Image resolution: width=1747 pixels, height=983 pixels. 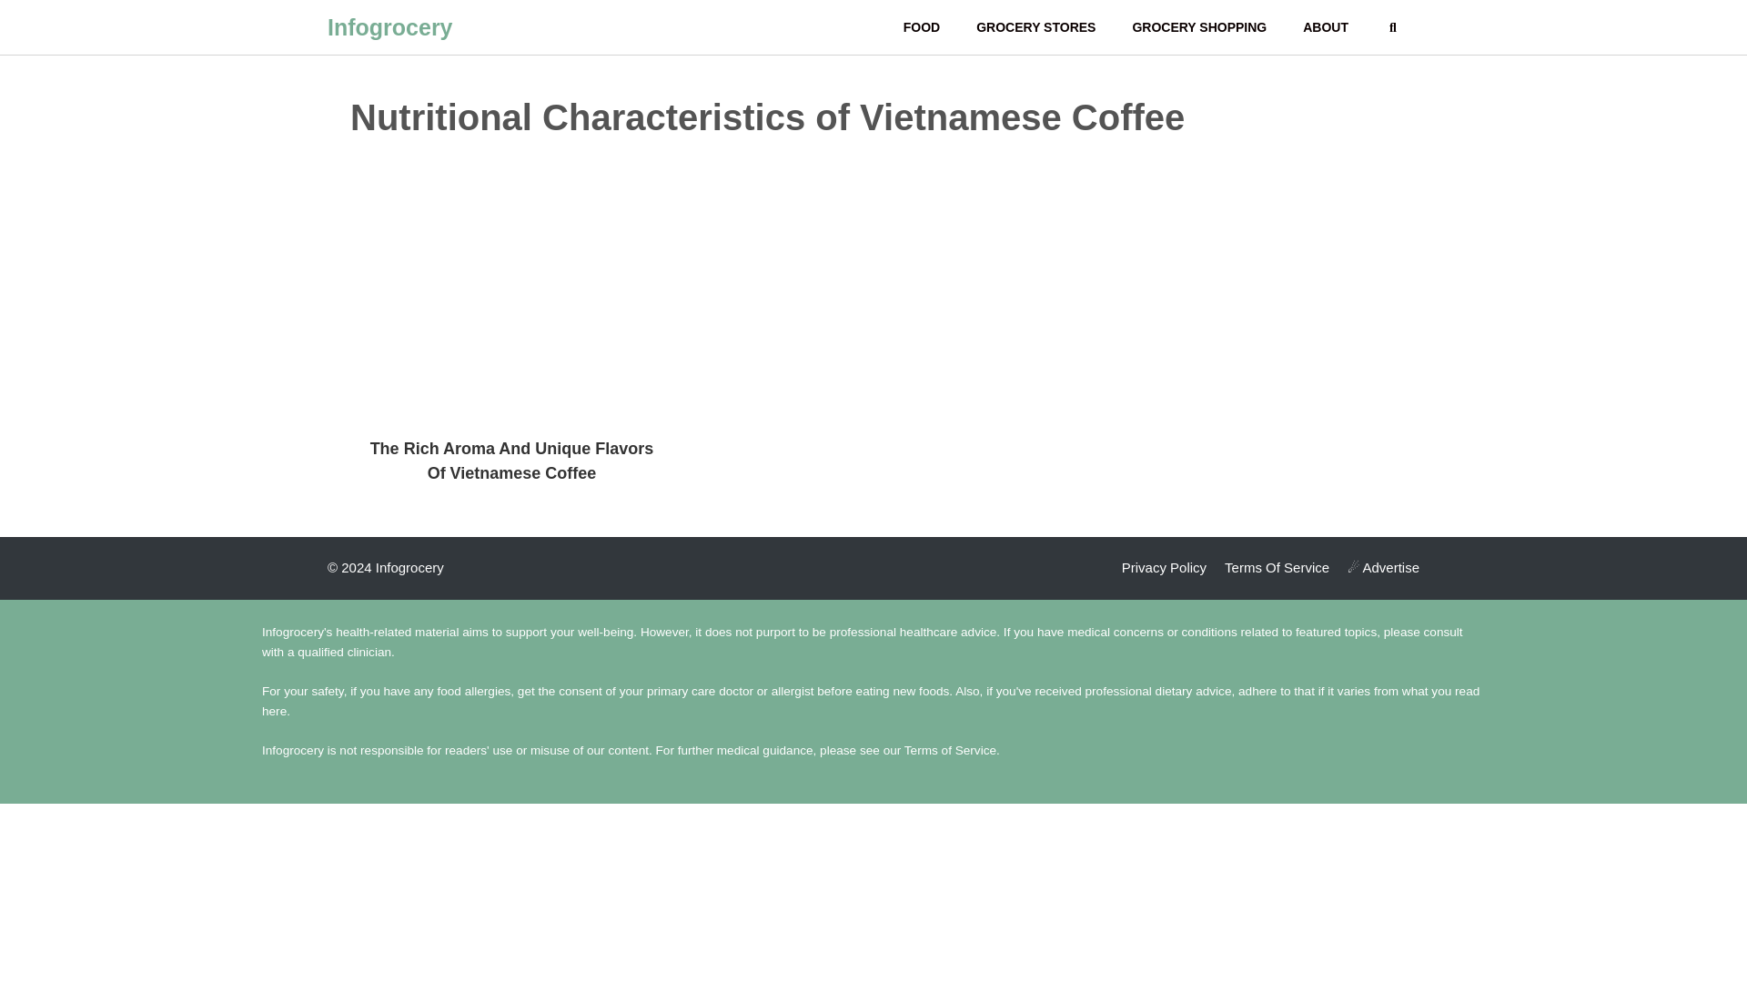 I want to click on GROCERY STORES, so click(x=1035, y=27).